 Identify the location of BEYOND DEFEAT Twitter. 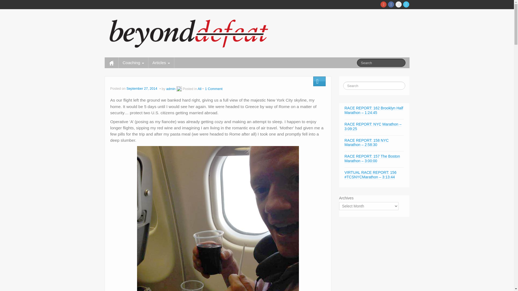
(406, 4).